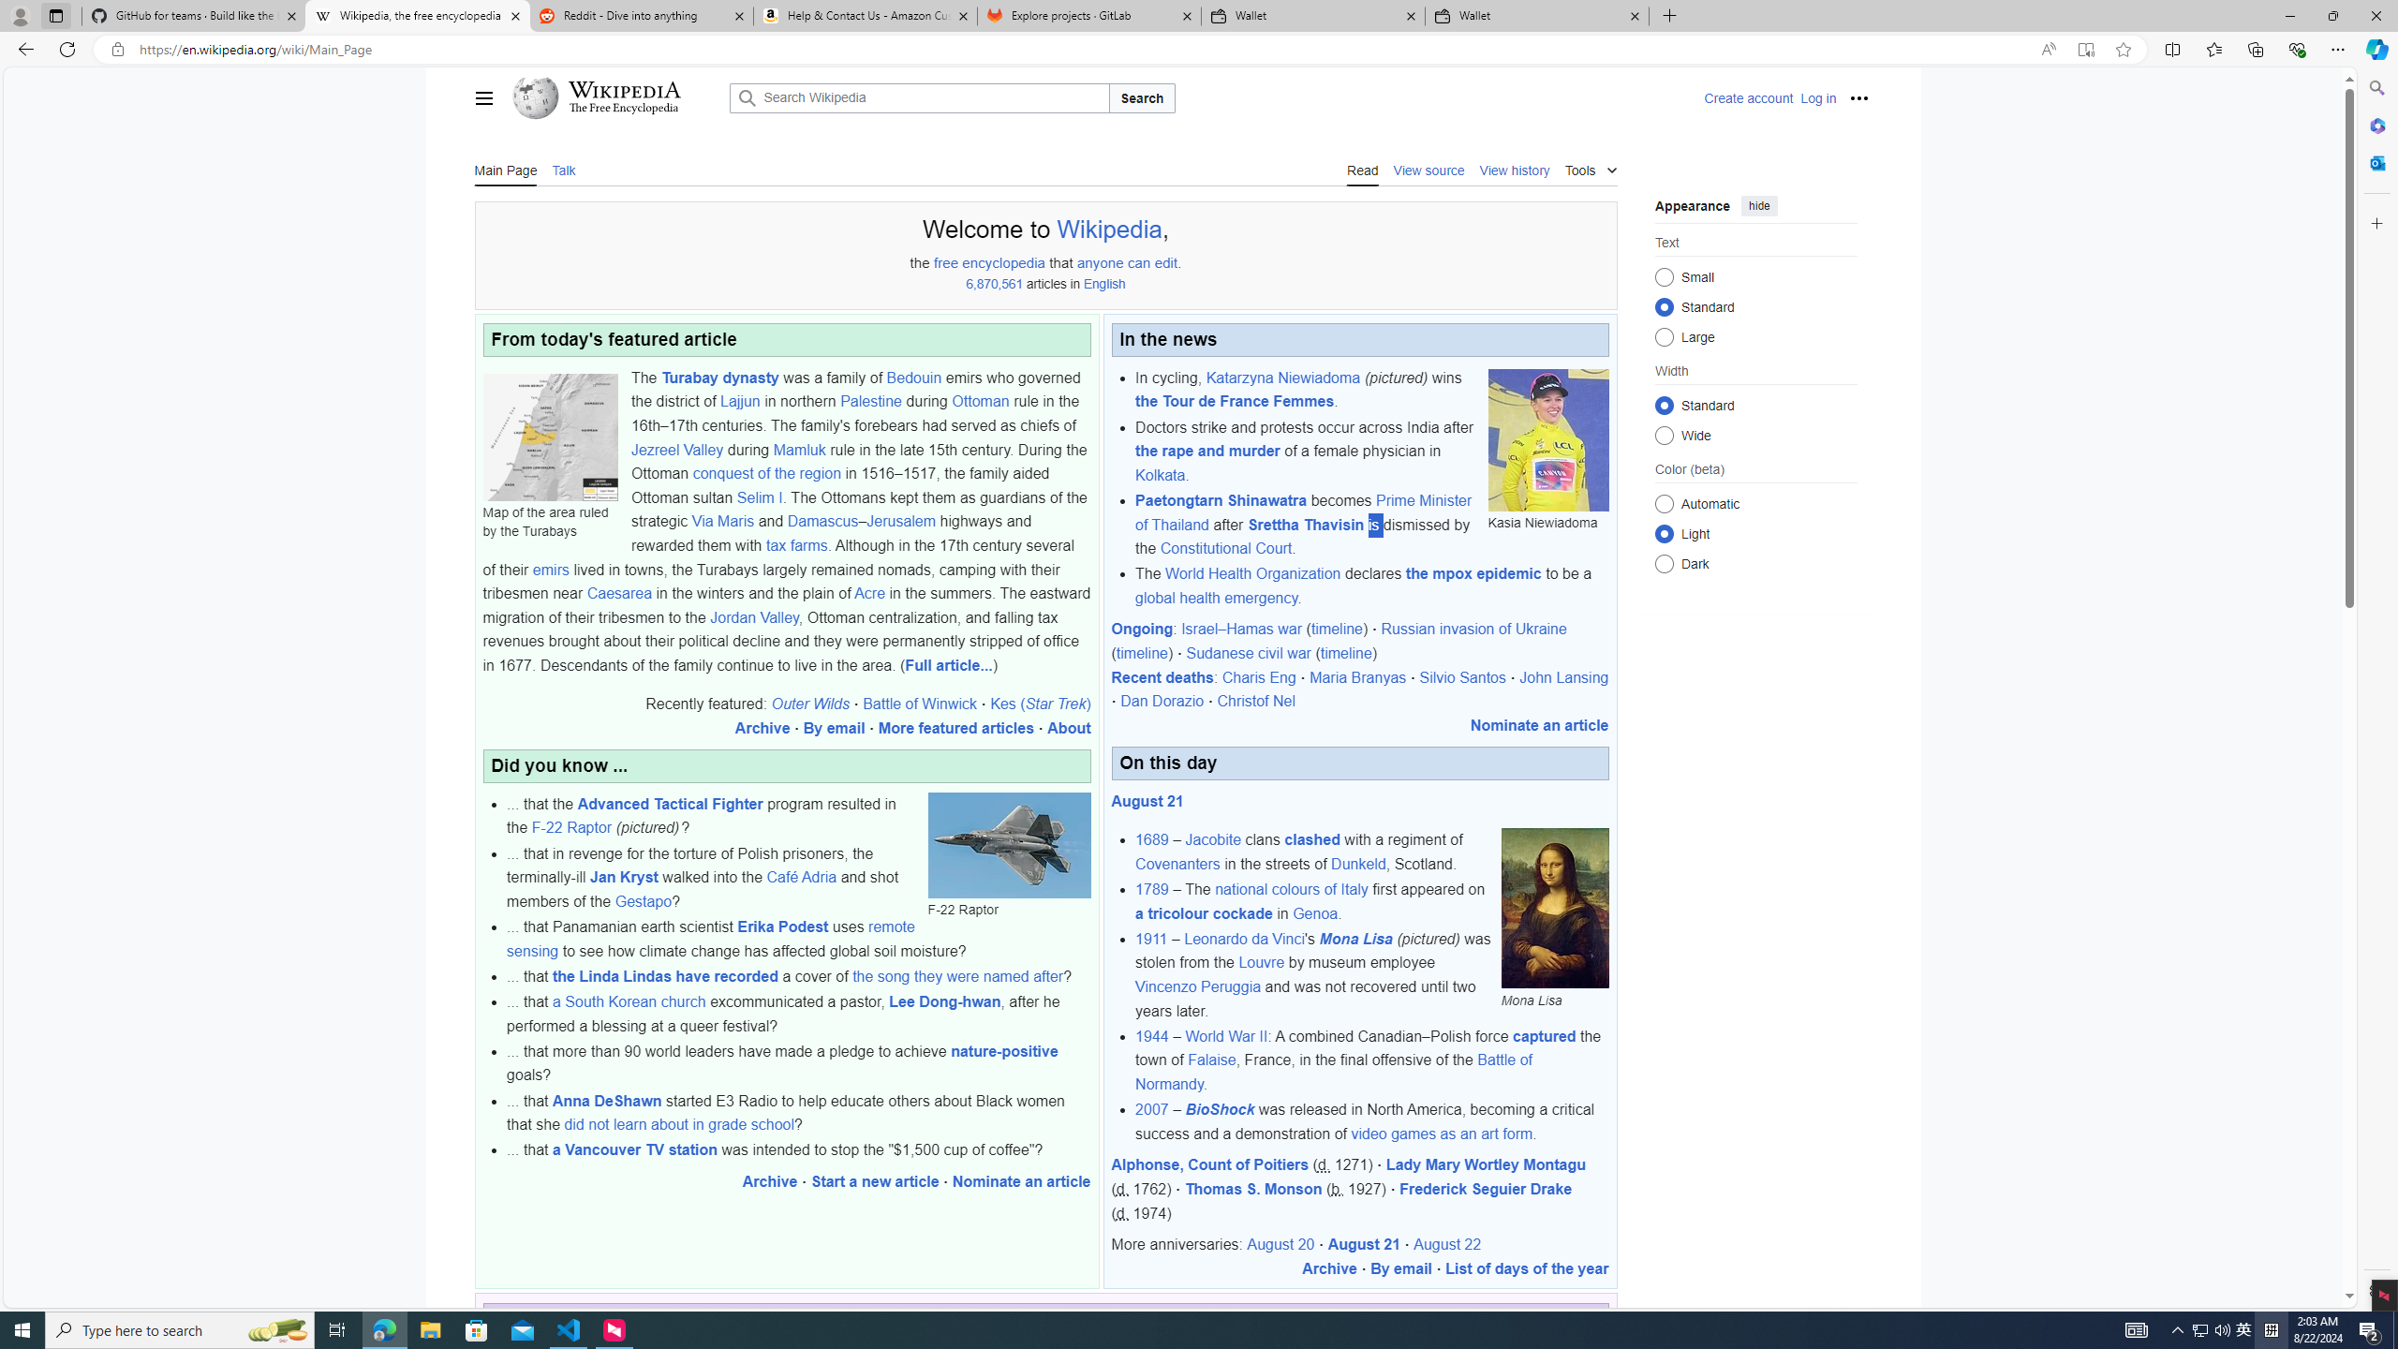  What do you see at coordinates (1487, 1189) in the screenshot?
I see `Frederick Seguier Drake` at bounding box center [1487, 1189].